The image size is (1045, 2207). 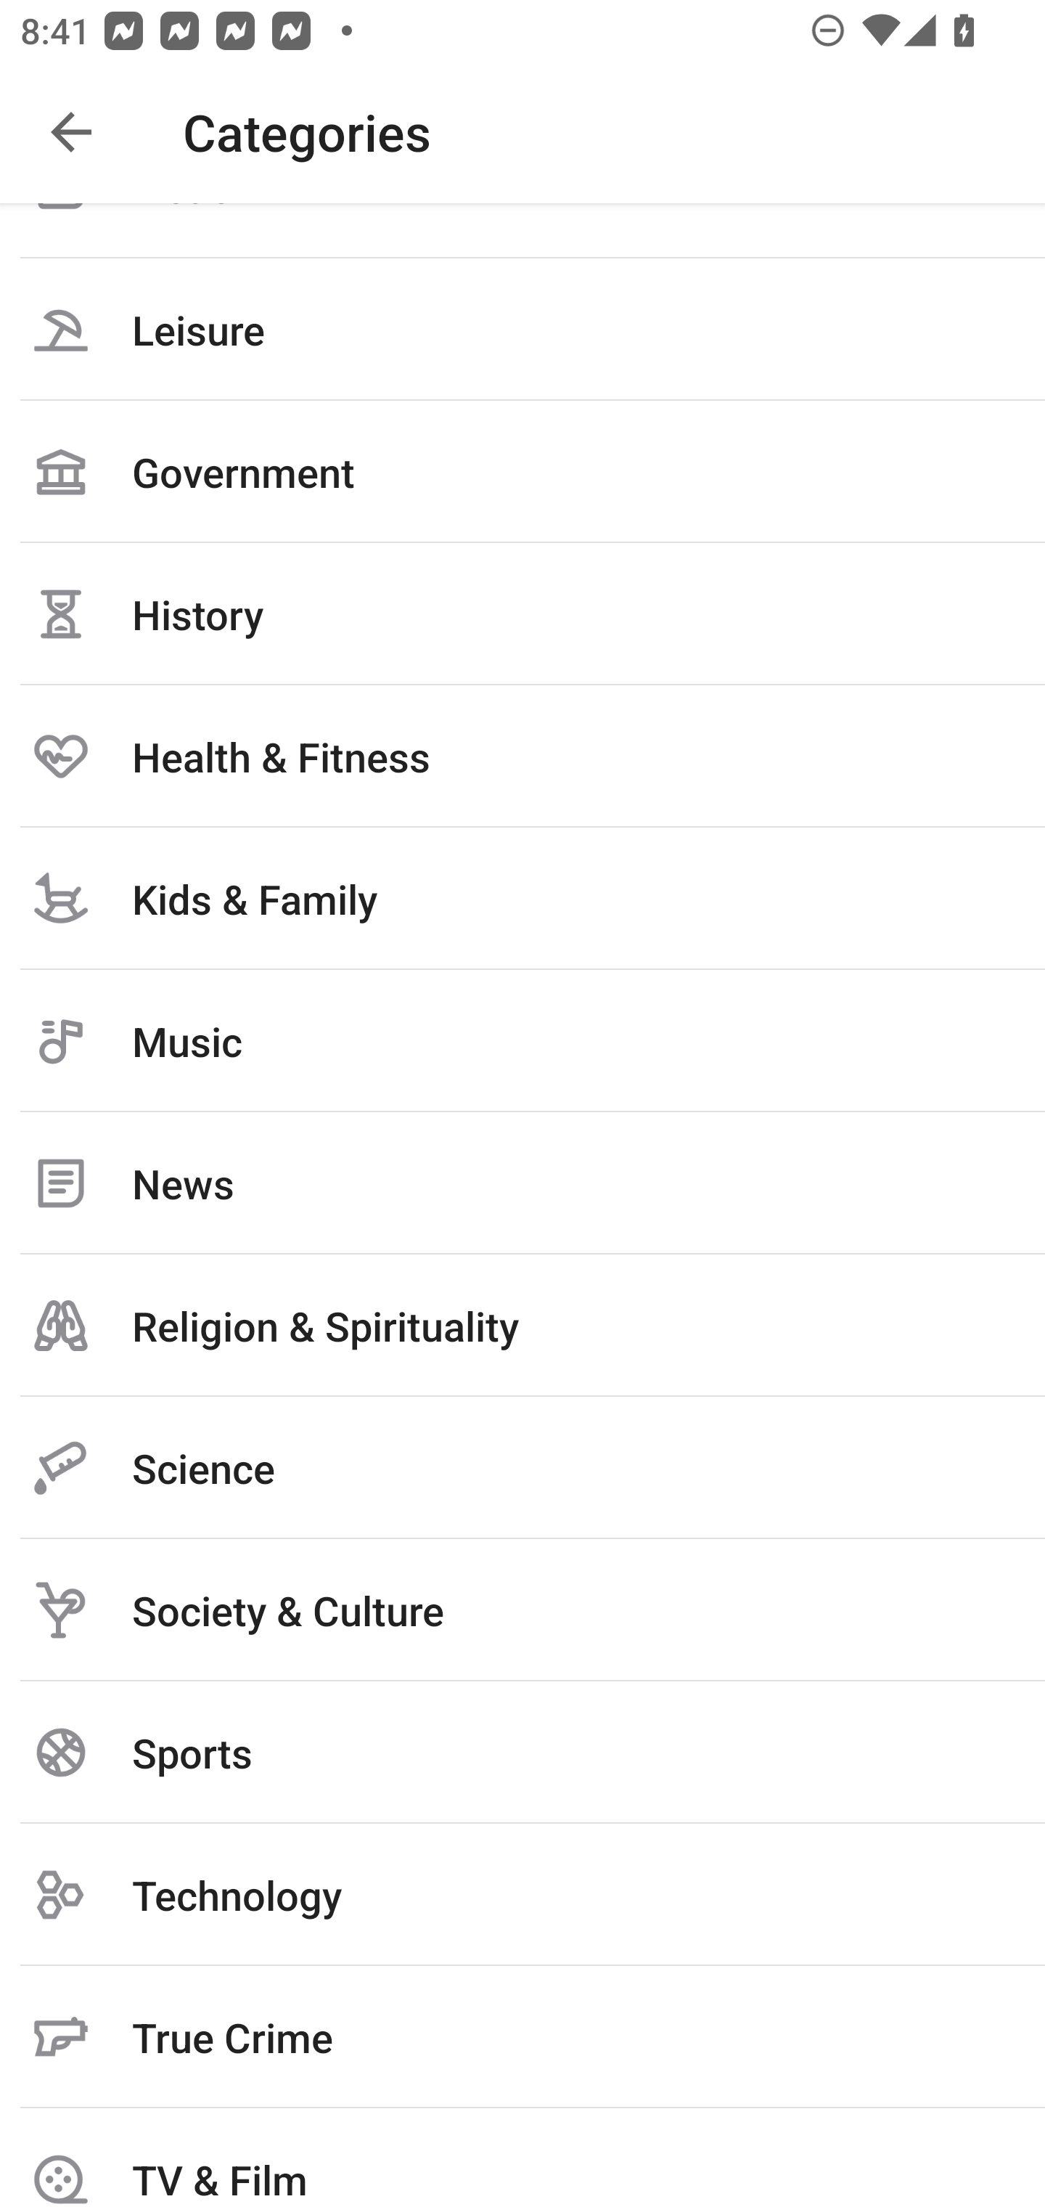 I want to click on History, so click(x=522, y=614).